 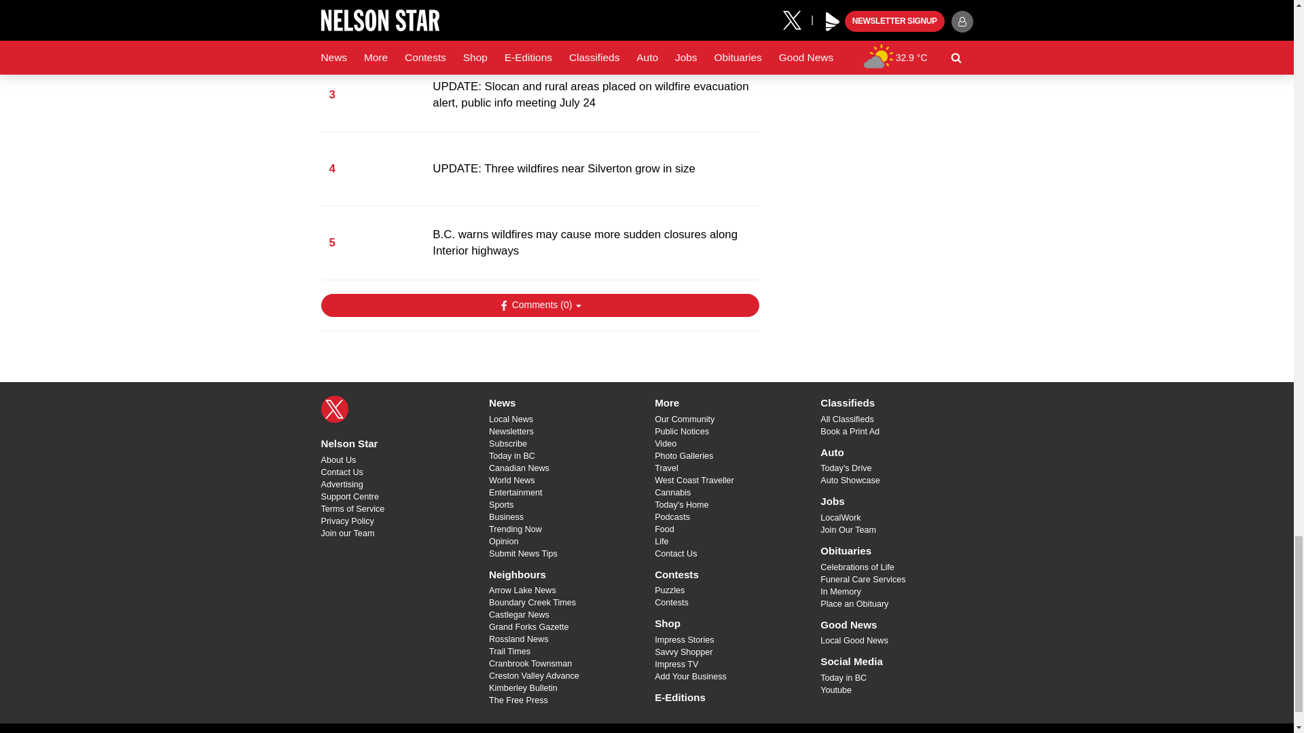 I want to click on X, so click(x=334, y=409).